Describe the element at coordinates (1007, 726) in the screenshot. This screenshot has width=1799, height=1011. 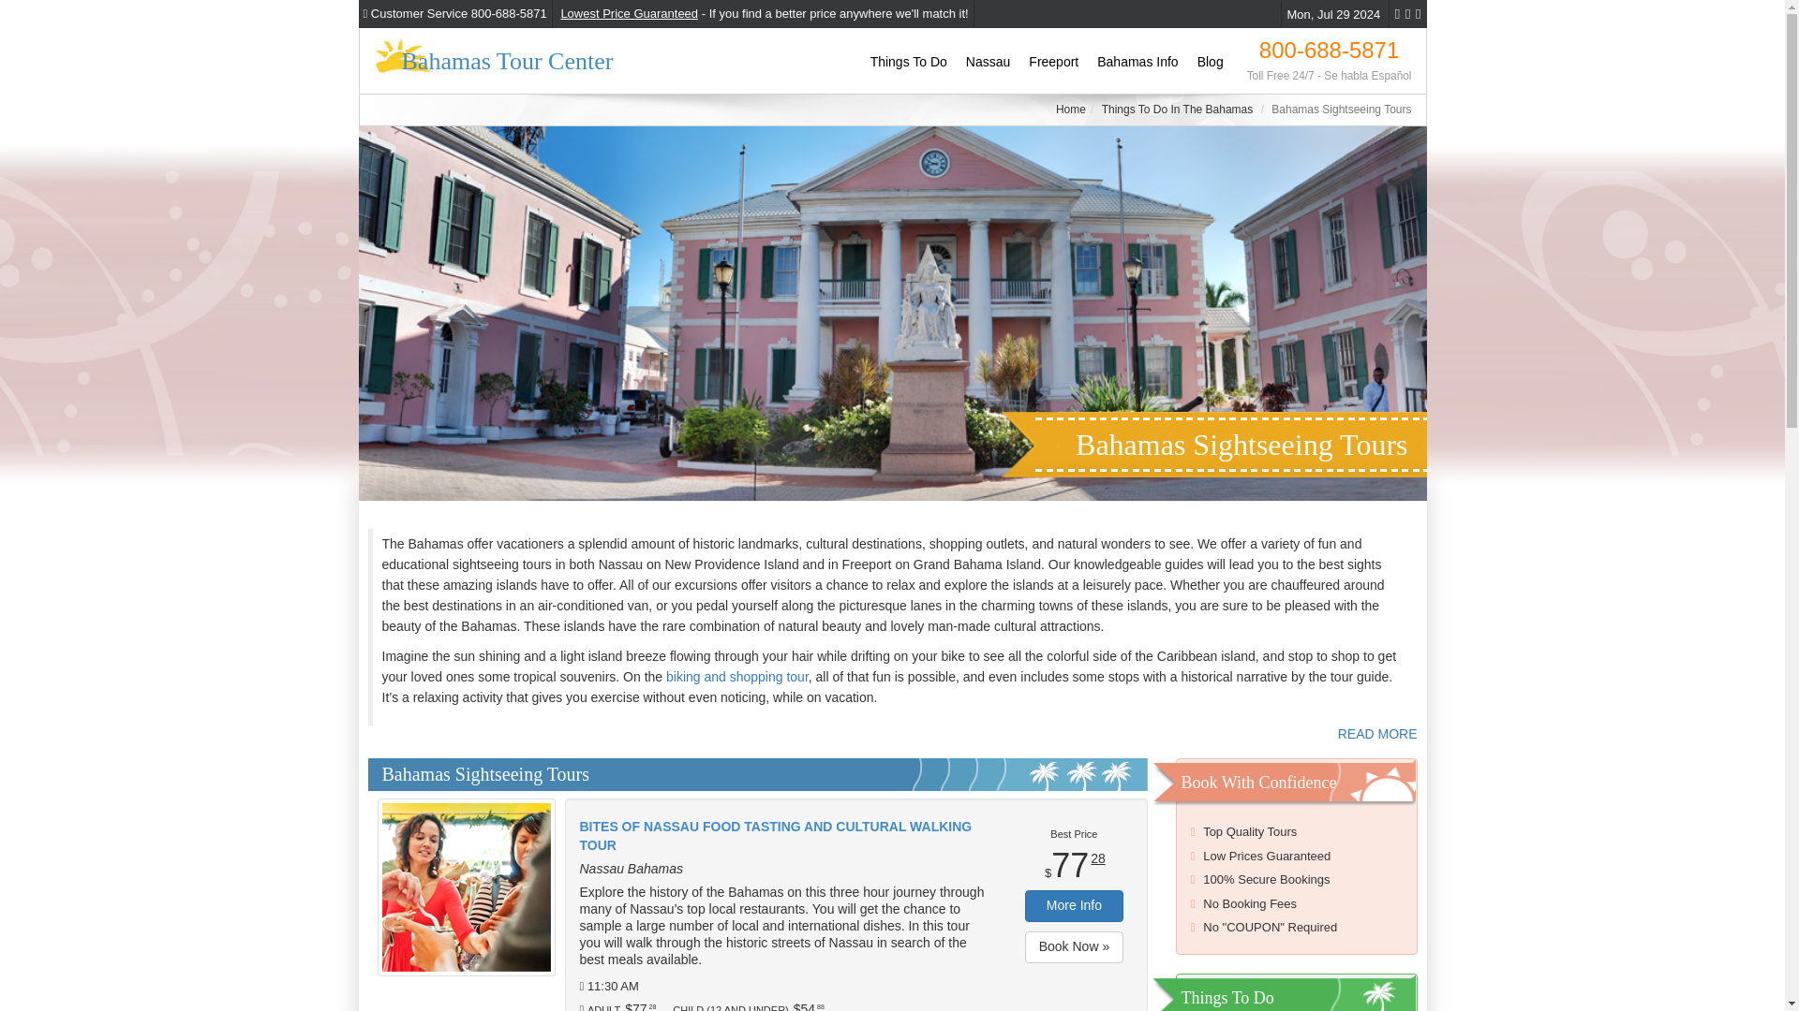
I see `Blue Lagoon Island Beach Day` at that location.